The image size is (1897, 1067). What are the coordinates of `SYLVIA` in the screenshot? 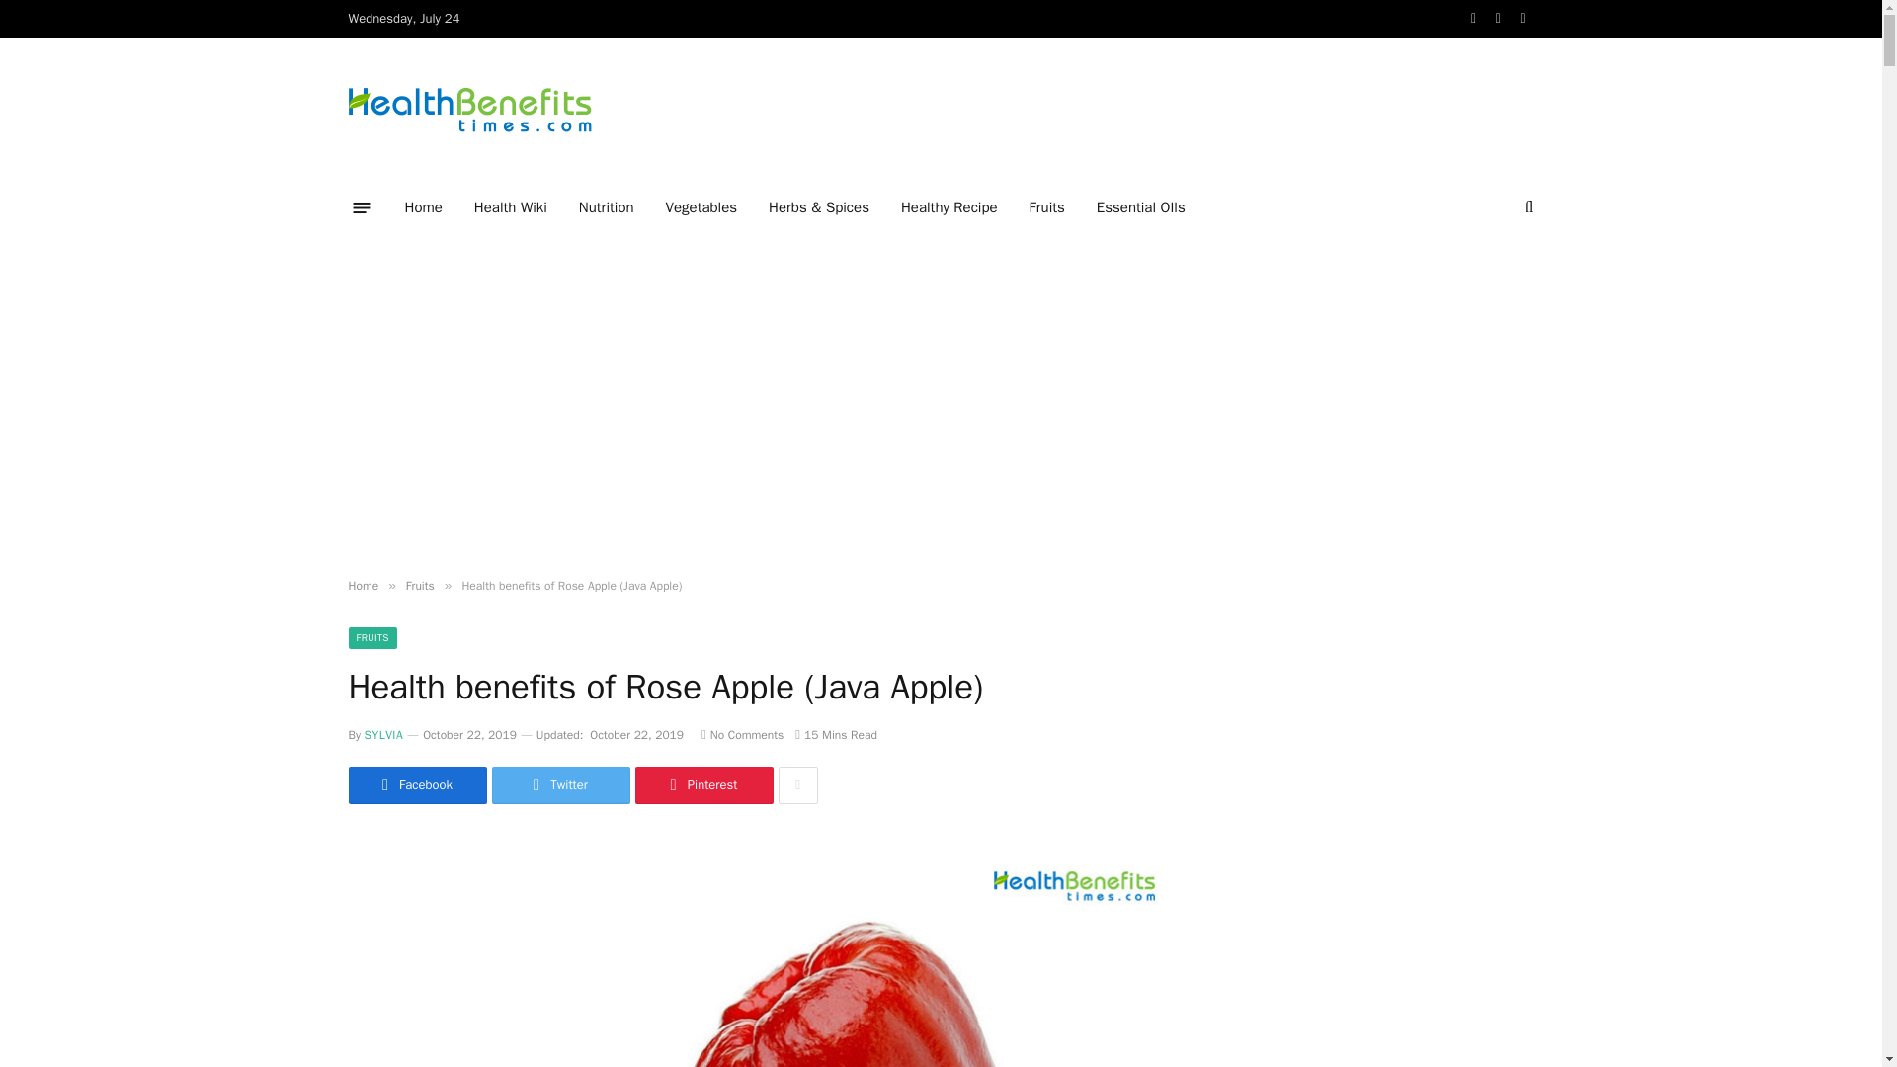 It's located at (383, 734).